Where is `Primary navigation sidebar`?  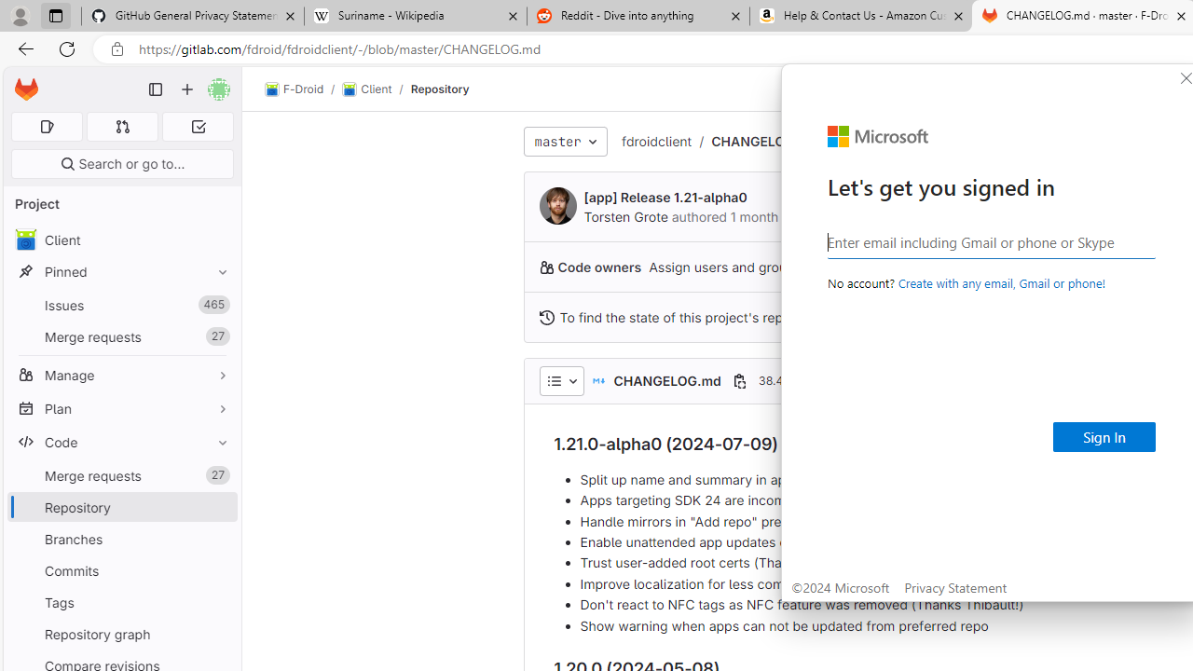
Primary navigation sidebar is located at coordinates (156, 89).